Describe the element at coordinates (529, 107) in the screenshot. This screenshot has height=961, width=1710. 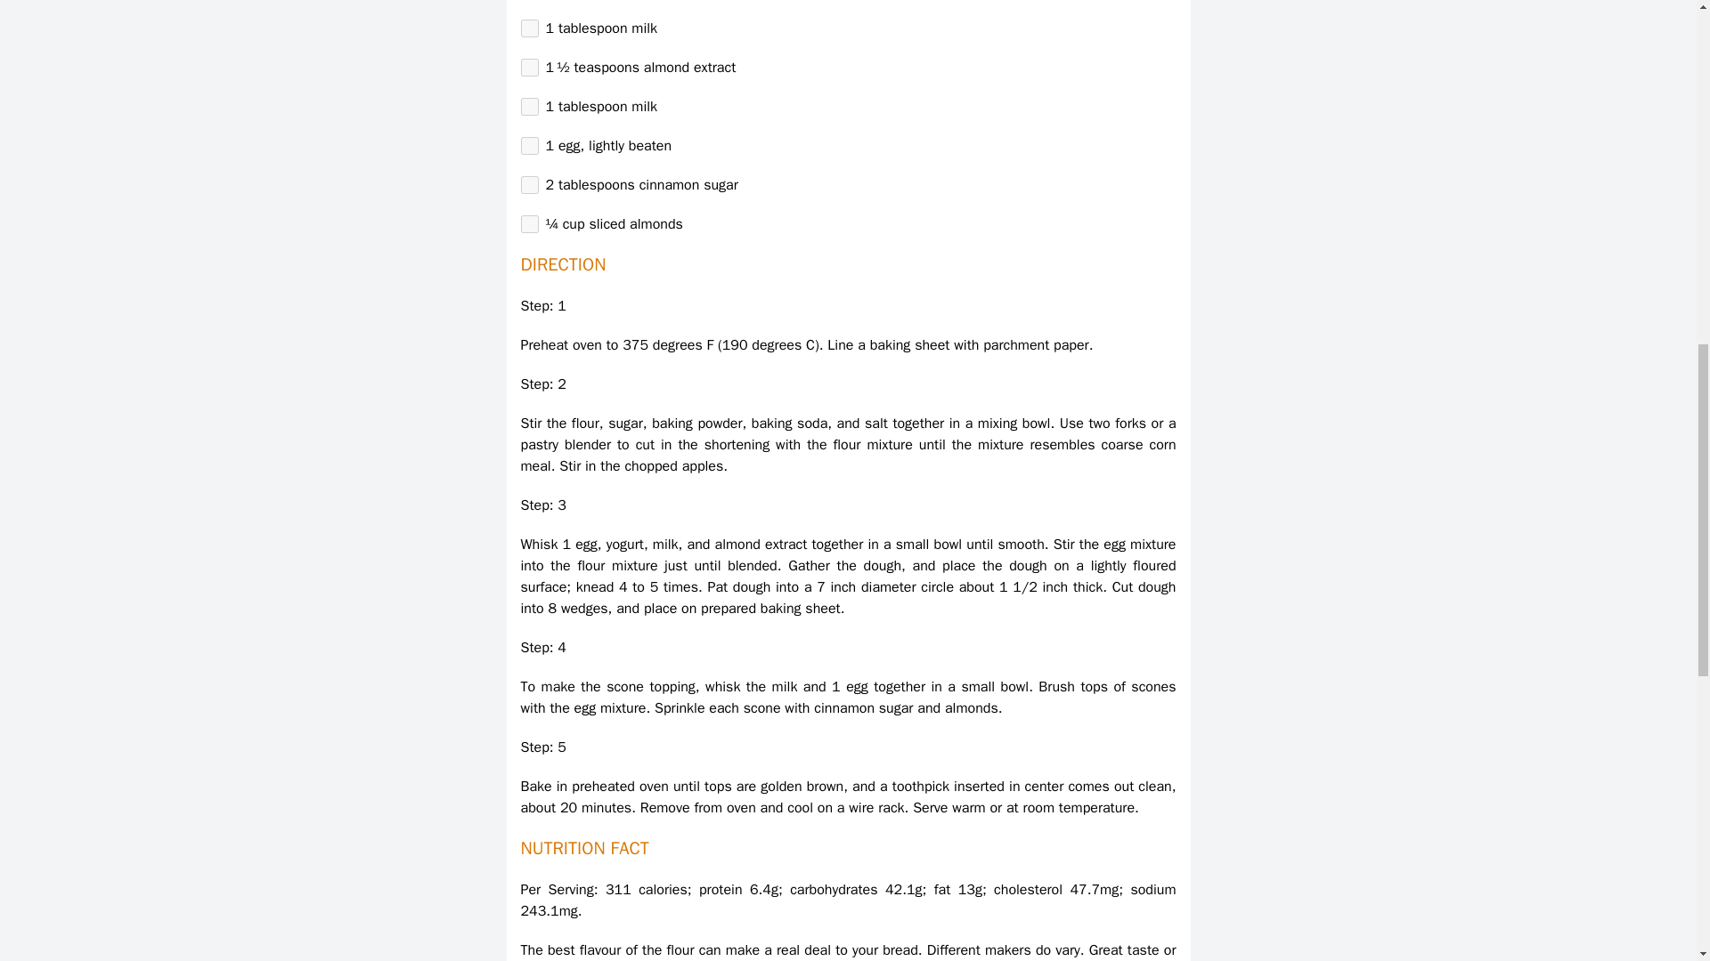
I see `on` at that location.